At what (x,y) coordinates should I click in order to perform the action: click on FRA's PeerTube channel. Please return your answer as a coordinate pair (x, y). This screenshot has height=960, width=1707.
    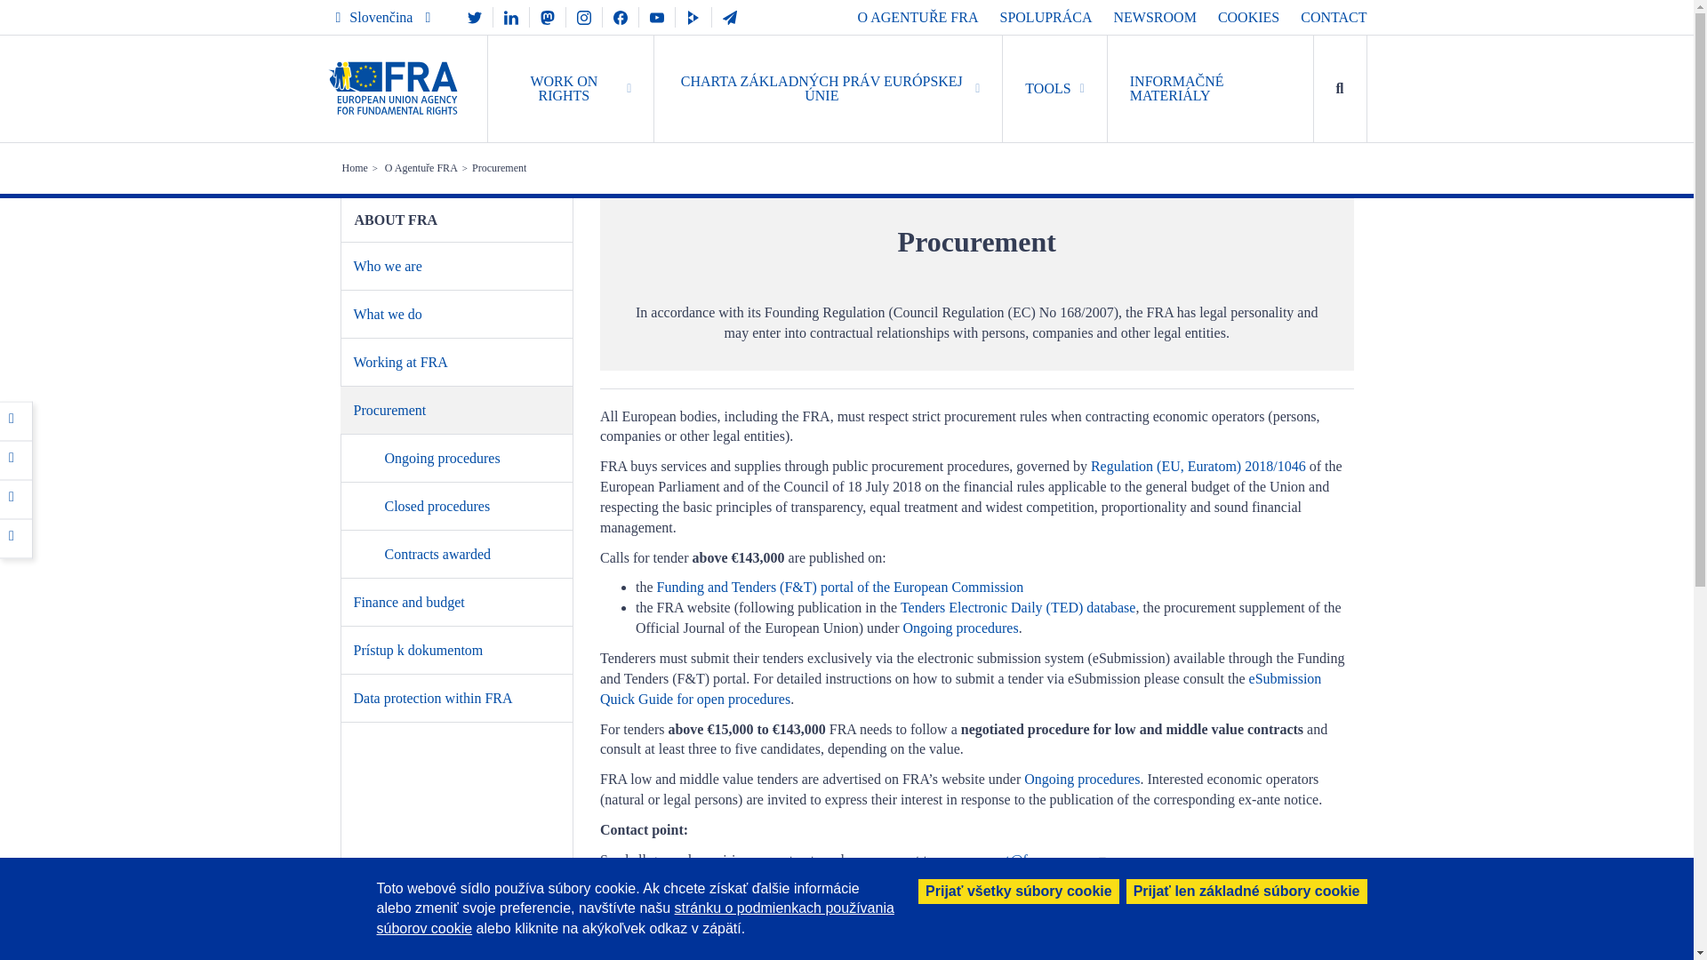
    Looking at the image, I should click on (693, 16).